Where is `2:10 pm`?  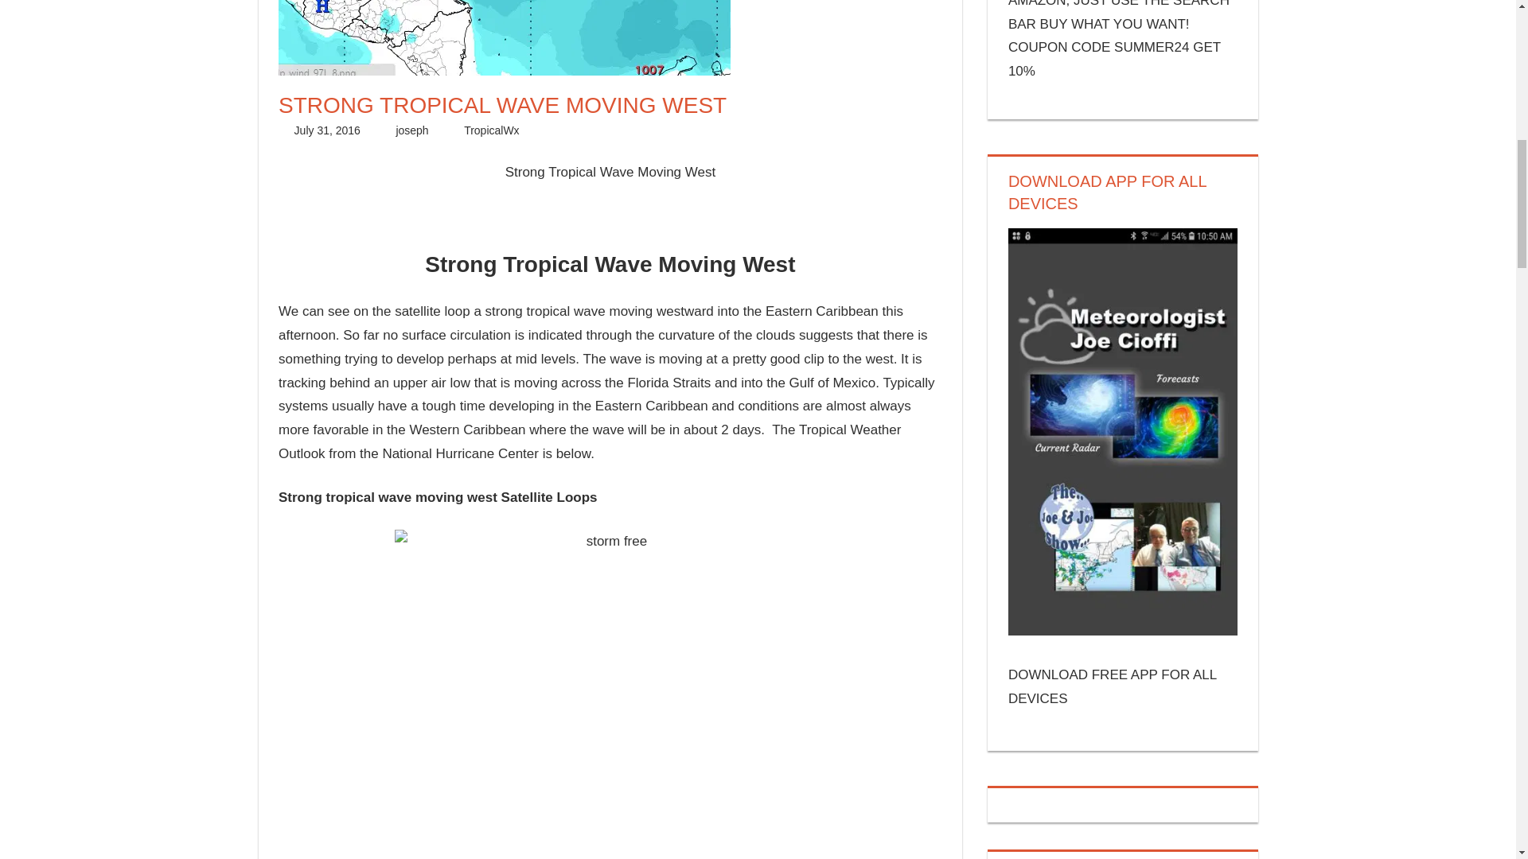
2:10 pm is located at coordinates (328, 130).